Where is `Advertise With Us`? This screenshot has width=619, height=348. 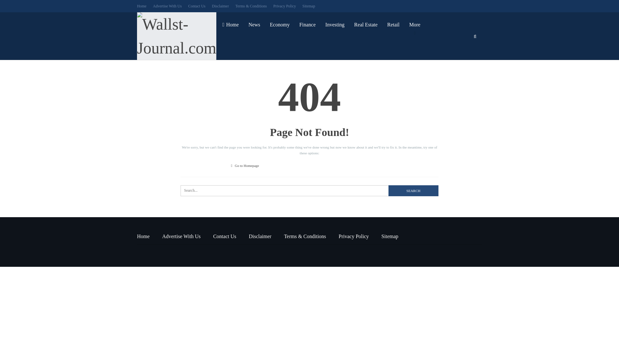 Advertise With Us is located at coordinates (181, 236).